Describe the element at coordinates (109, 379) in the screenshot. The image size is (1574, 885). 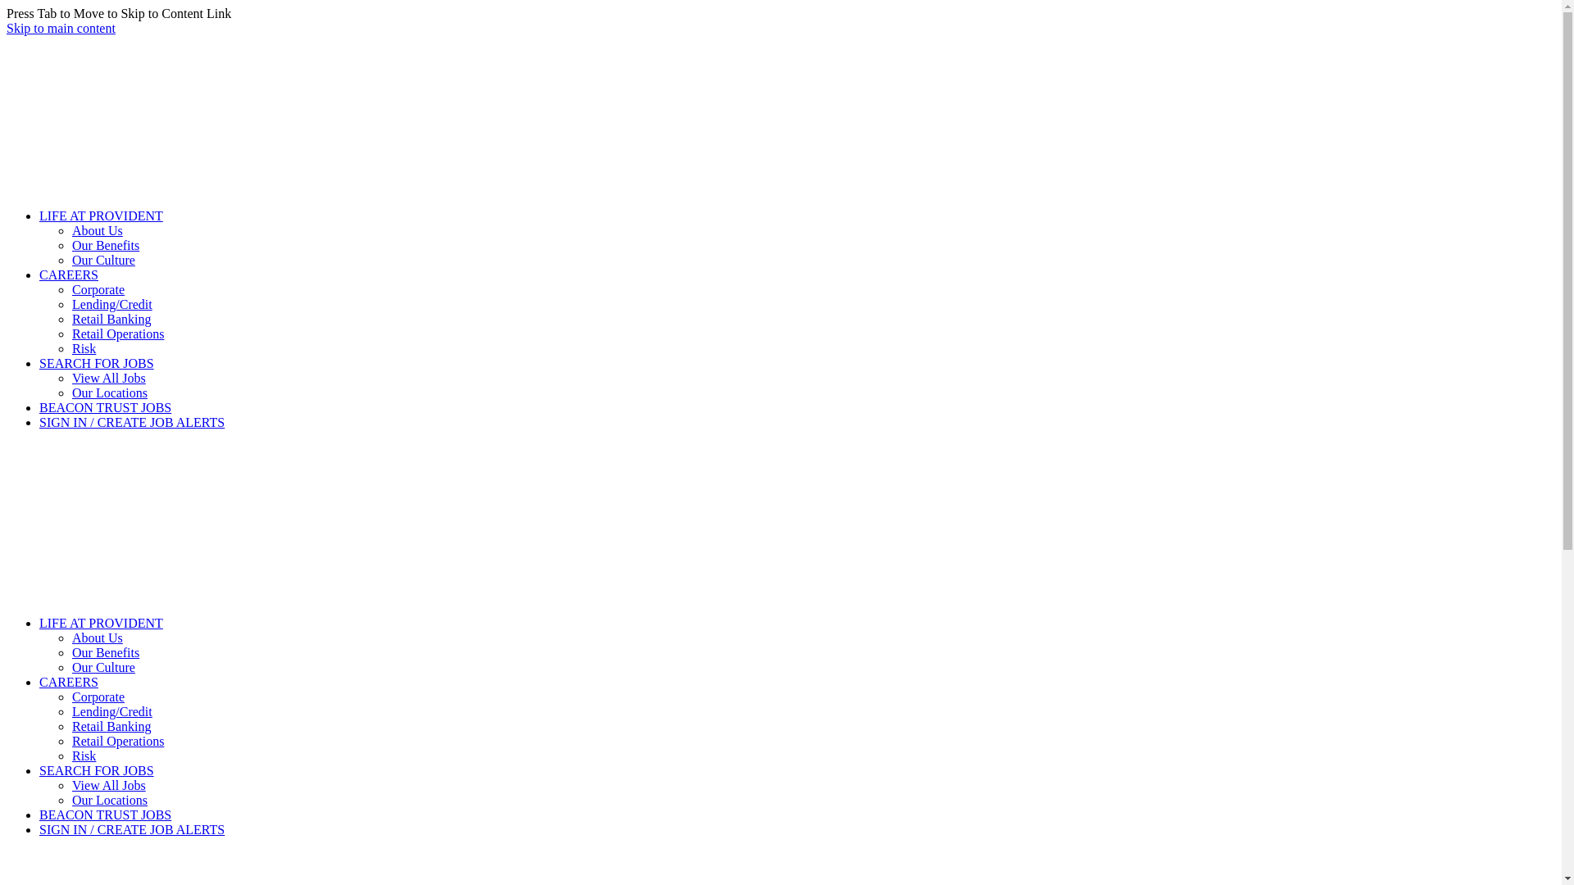
I see `View All Jobs` at that location.